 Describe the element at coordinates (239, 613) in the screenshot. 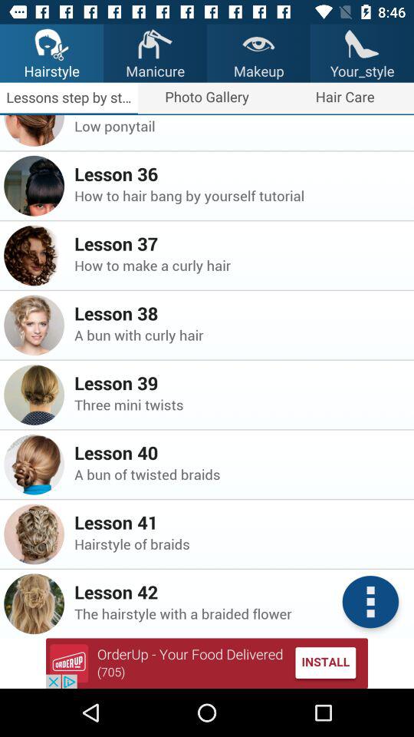

I see `launch the hairstyle with` at that location.